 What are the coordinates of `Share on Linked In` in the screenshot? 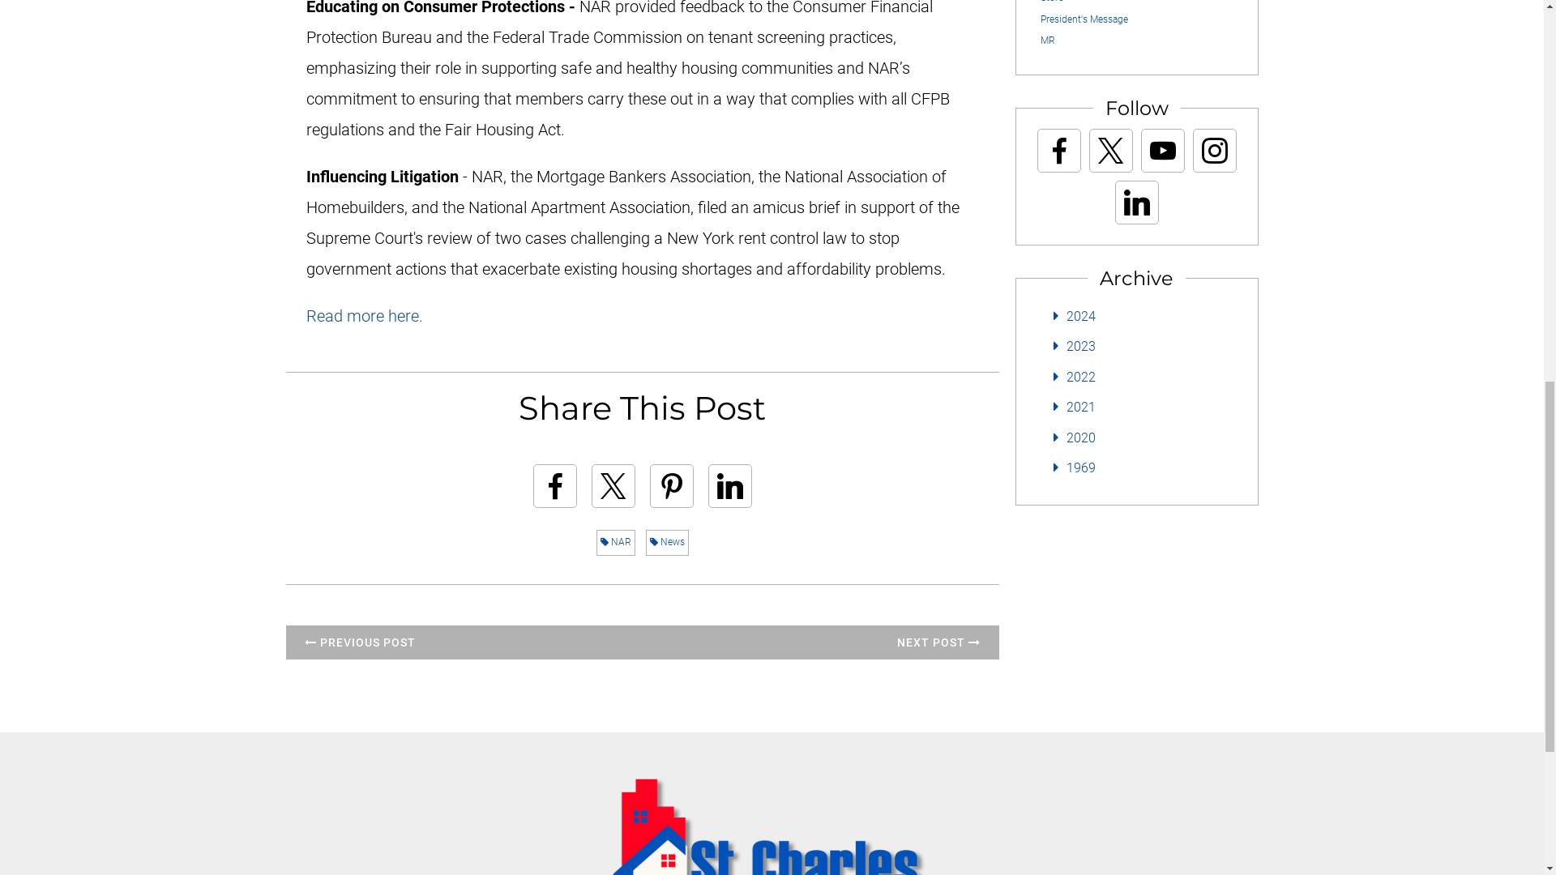 It's located at (729, 486).